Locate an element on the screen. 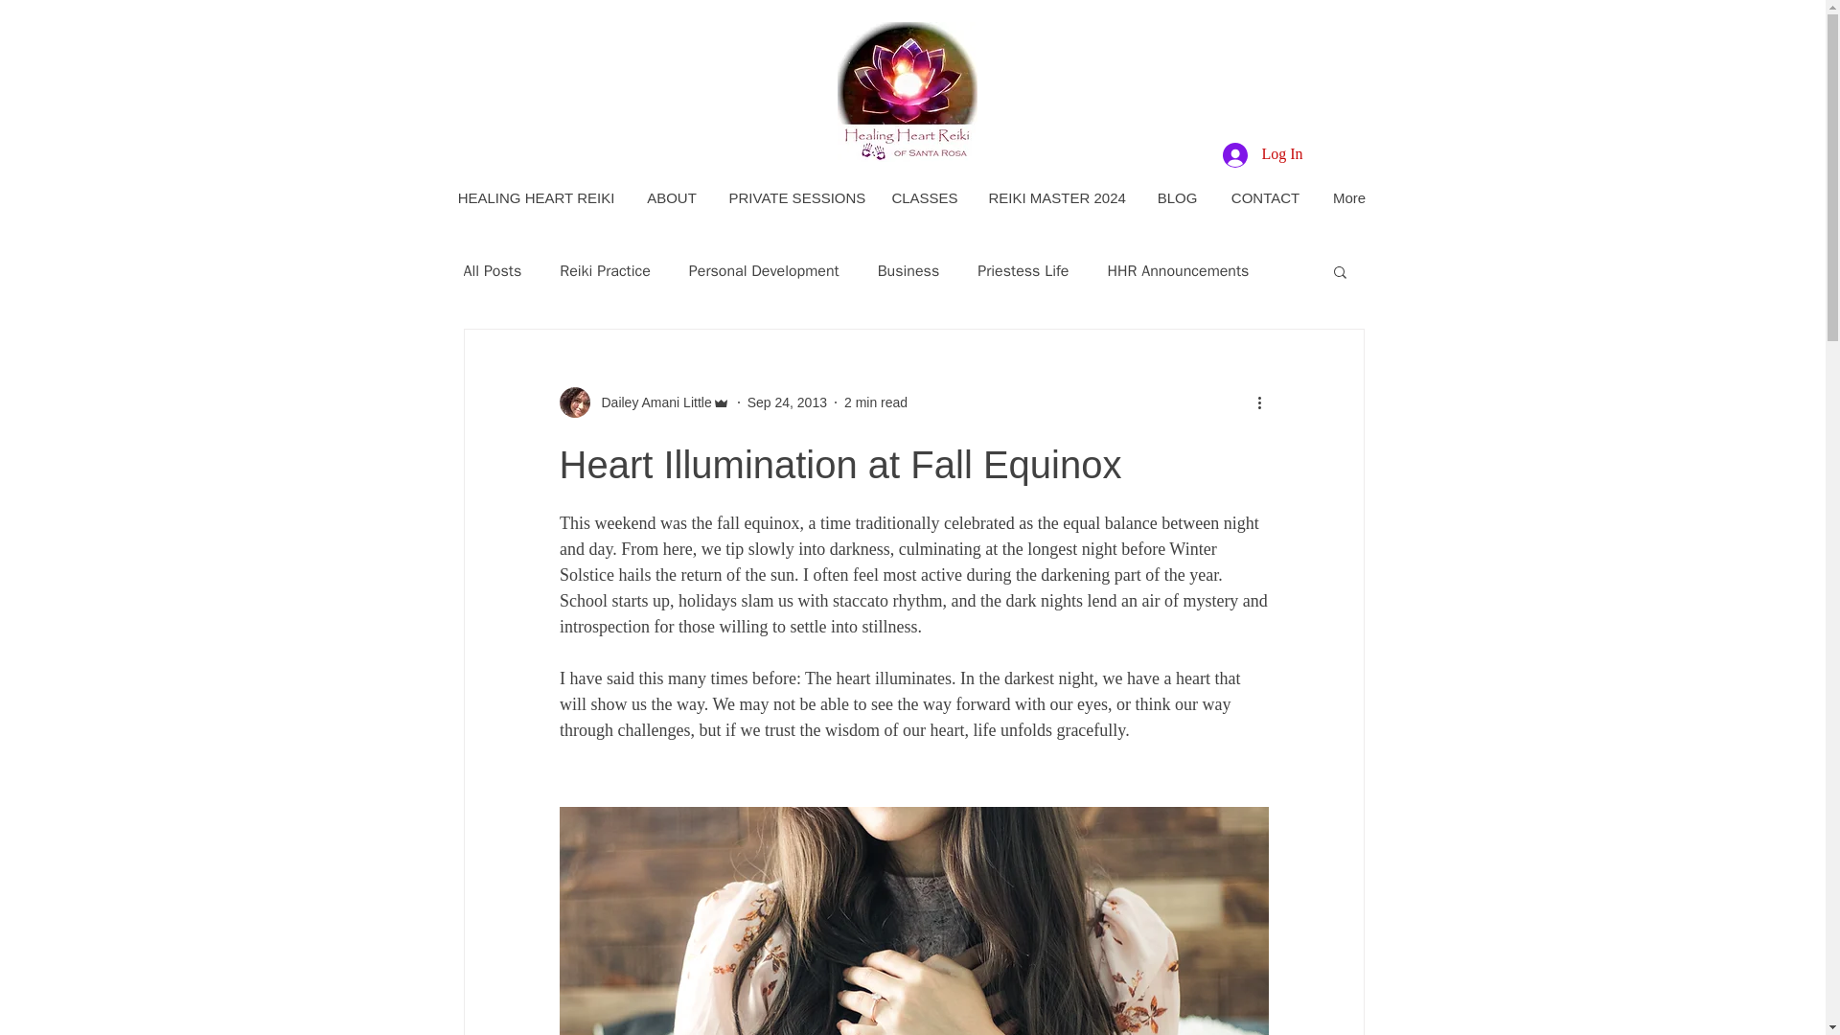 This screenshot has height=1035, width=1840. CLASSES is located at coordinates (924, 198).